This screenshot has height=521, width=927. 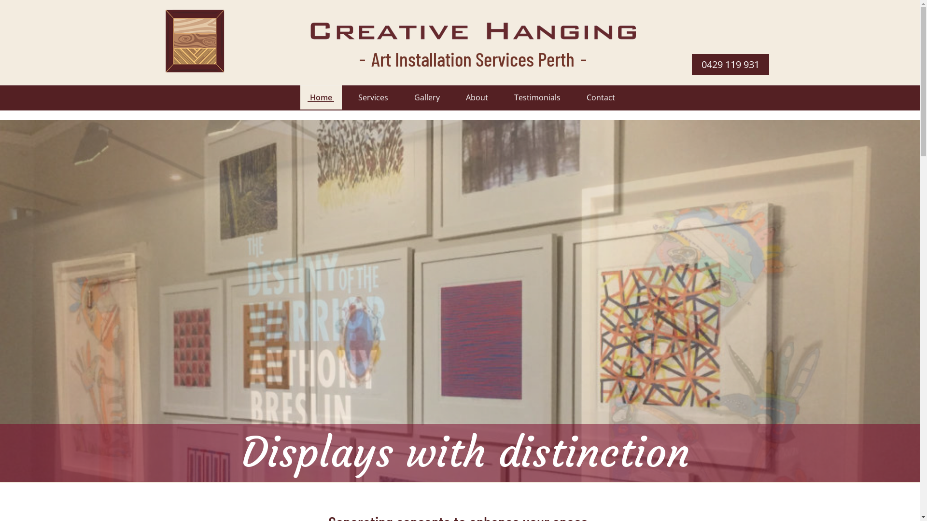 I want to click on About, so click(x=477, y=97).